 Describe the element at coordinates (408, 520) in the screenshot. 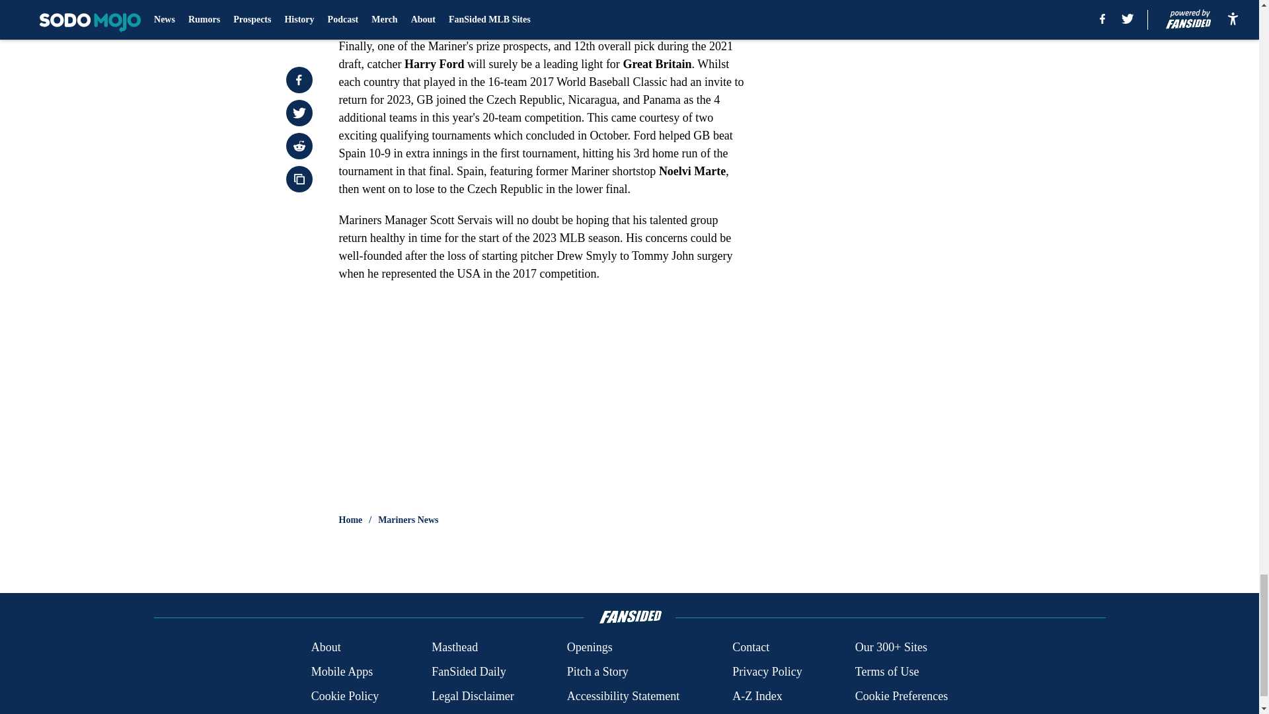

I see `Mariners News` at that location.